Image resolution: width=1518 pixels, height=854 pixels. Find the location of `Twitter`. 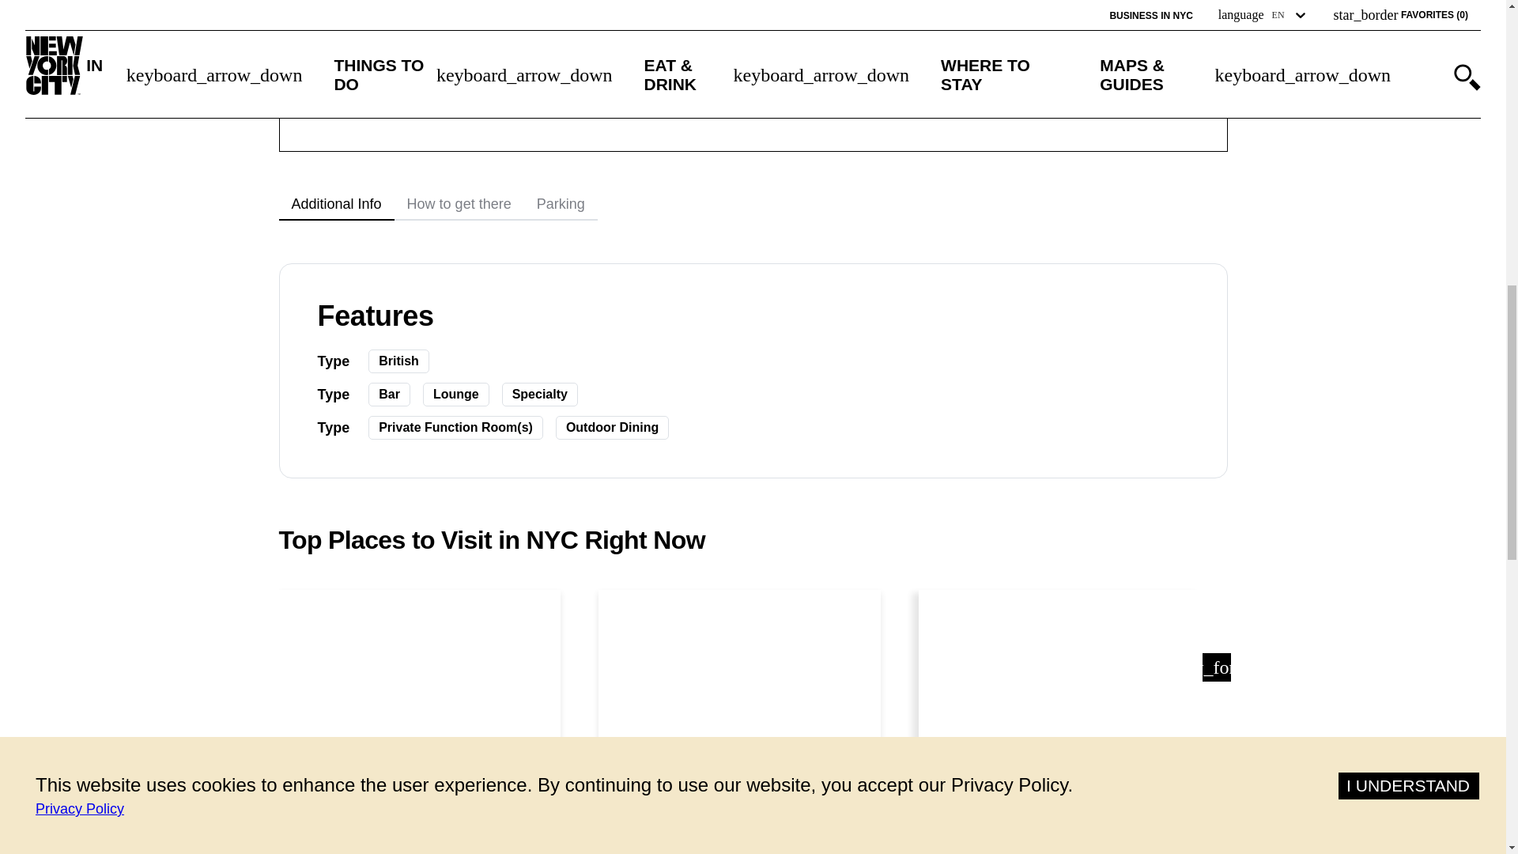

Twitter is located at coordinates (800, 109).